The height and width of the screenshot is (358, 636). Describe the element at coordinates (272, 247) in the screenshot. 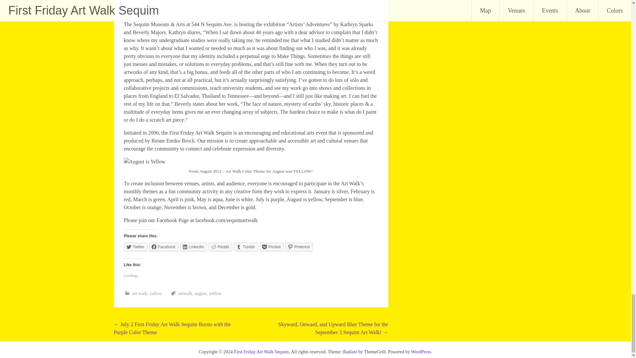

I see `Pocket` at that location.